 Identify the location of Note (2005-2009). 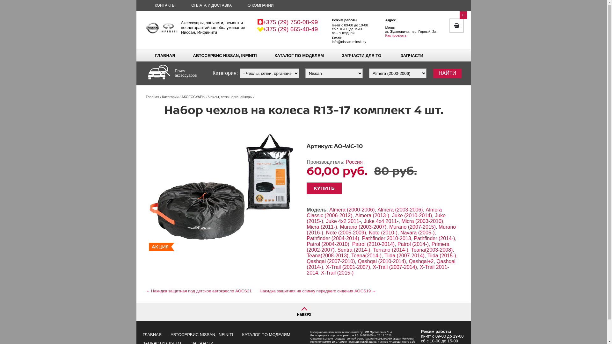
(346, 233).